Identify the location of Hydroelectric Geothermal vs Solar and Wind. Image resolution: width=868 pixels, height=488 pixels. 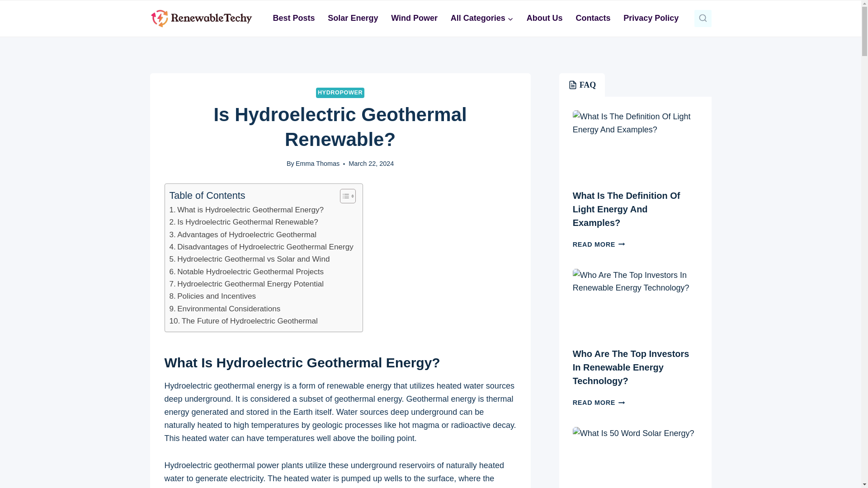
(250, 259).